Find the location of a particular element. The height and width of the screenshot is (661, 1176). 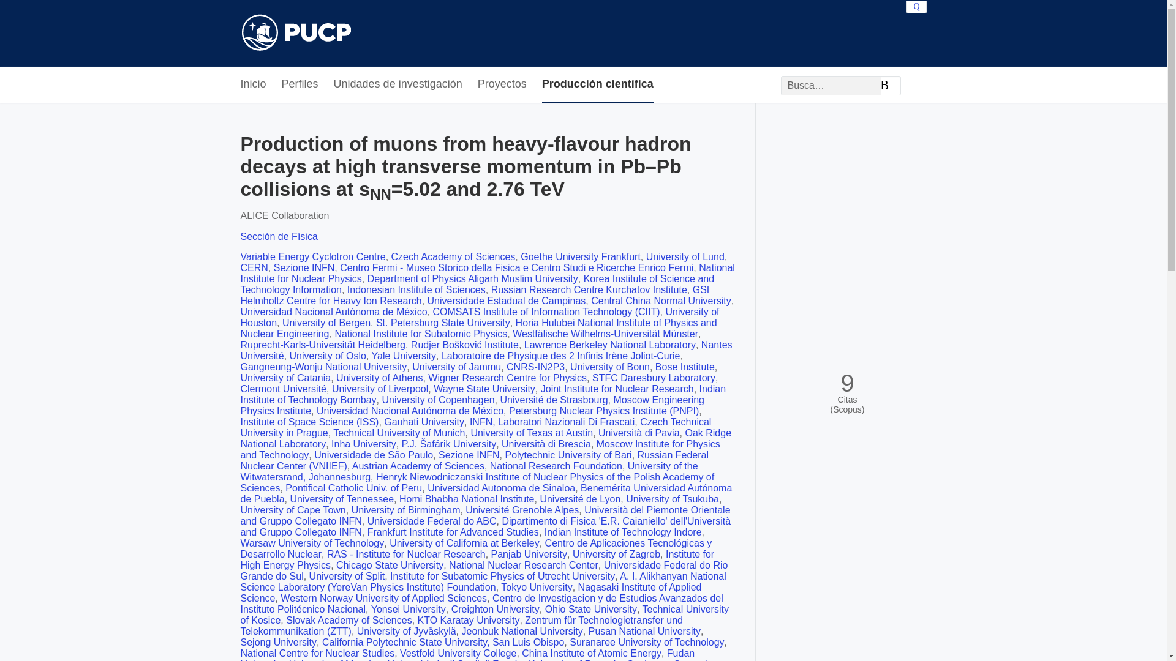

CERN is located at coordinates (254, 267).